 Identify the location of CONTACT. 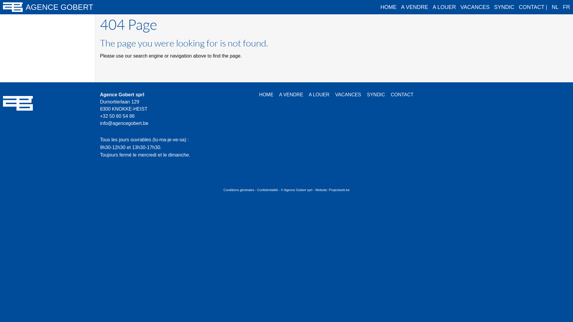
(402, 95).